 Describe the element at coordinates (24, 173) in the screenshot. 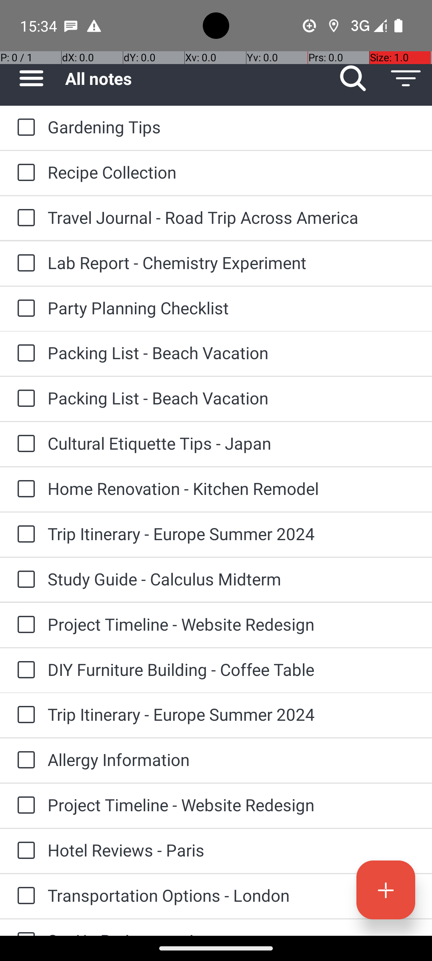

I see `to-do: Recipe Collection` at that location.